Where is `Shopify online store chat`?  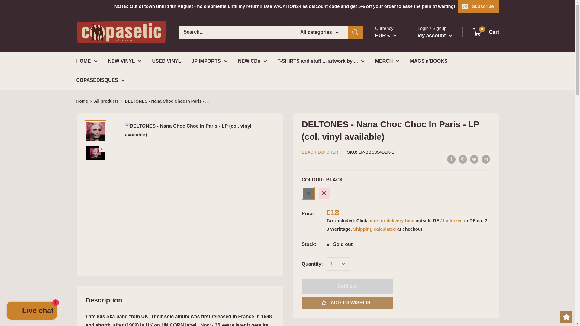
Shopify online store chat is located at coordinates (32, 311).